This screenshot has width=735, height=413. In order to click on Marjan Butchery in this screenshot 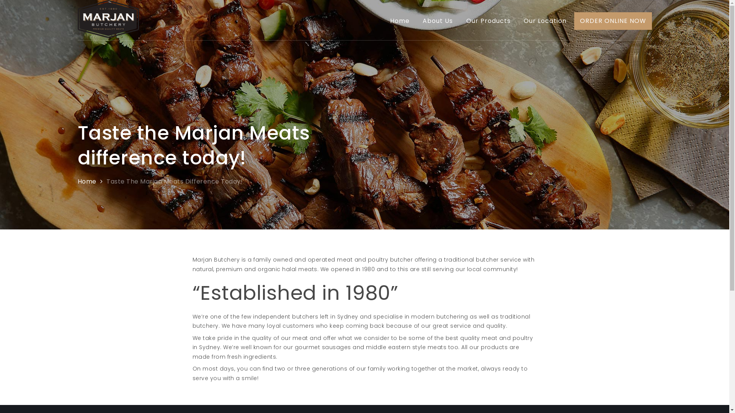, I will do `click(194, 23)`.